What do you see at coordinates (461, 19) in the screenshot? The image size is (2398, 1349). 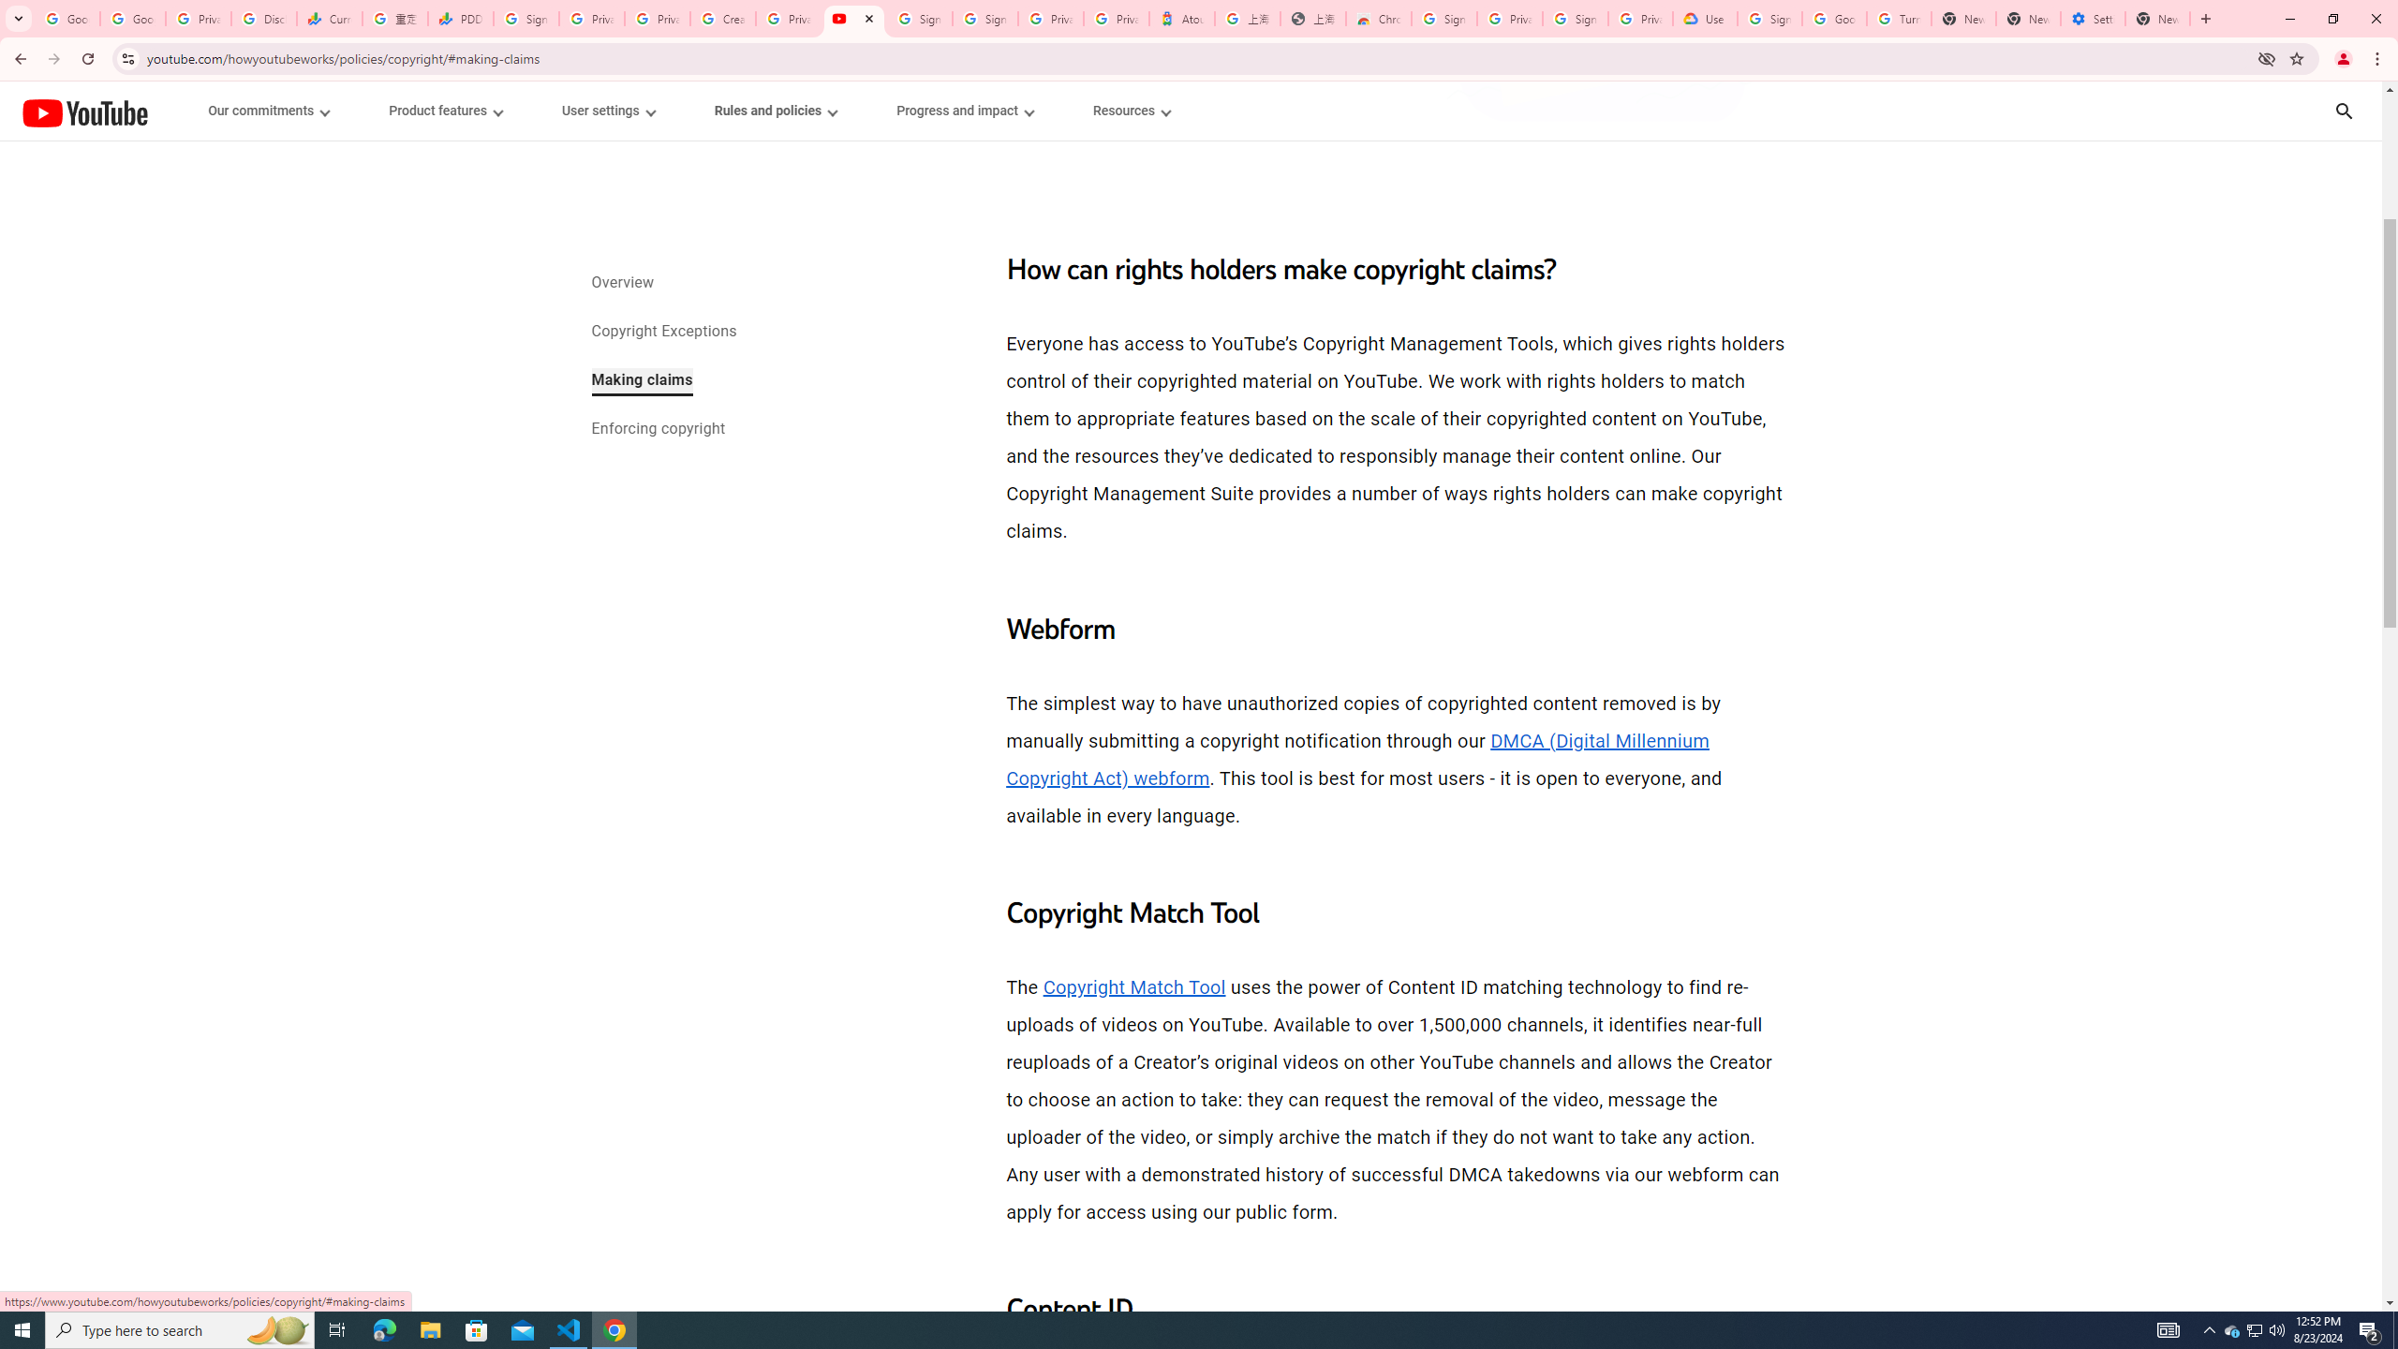 I see `PDD Holdings Inc - ADR (PDD) Price & News - Google Finance` at bounding box center [461, 19].